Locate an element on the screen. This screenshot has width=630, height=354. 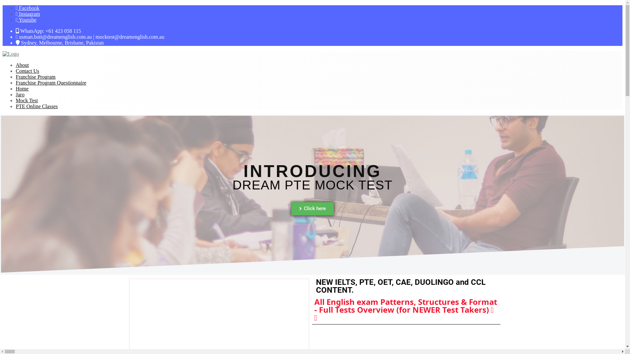
Youtube is located at coordinates (26, 20).